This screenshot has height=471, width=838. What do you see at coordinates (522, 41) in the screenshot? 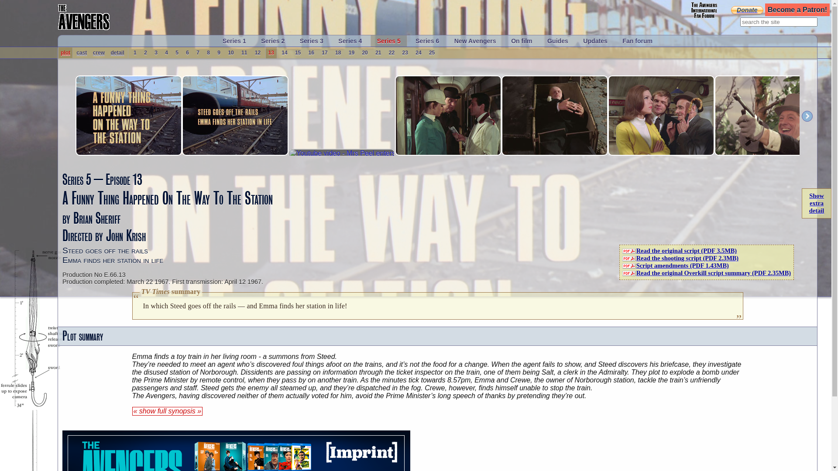
I see `On film` at bounding box center [522, 41].